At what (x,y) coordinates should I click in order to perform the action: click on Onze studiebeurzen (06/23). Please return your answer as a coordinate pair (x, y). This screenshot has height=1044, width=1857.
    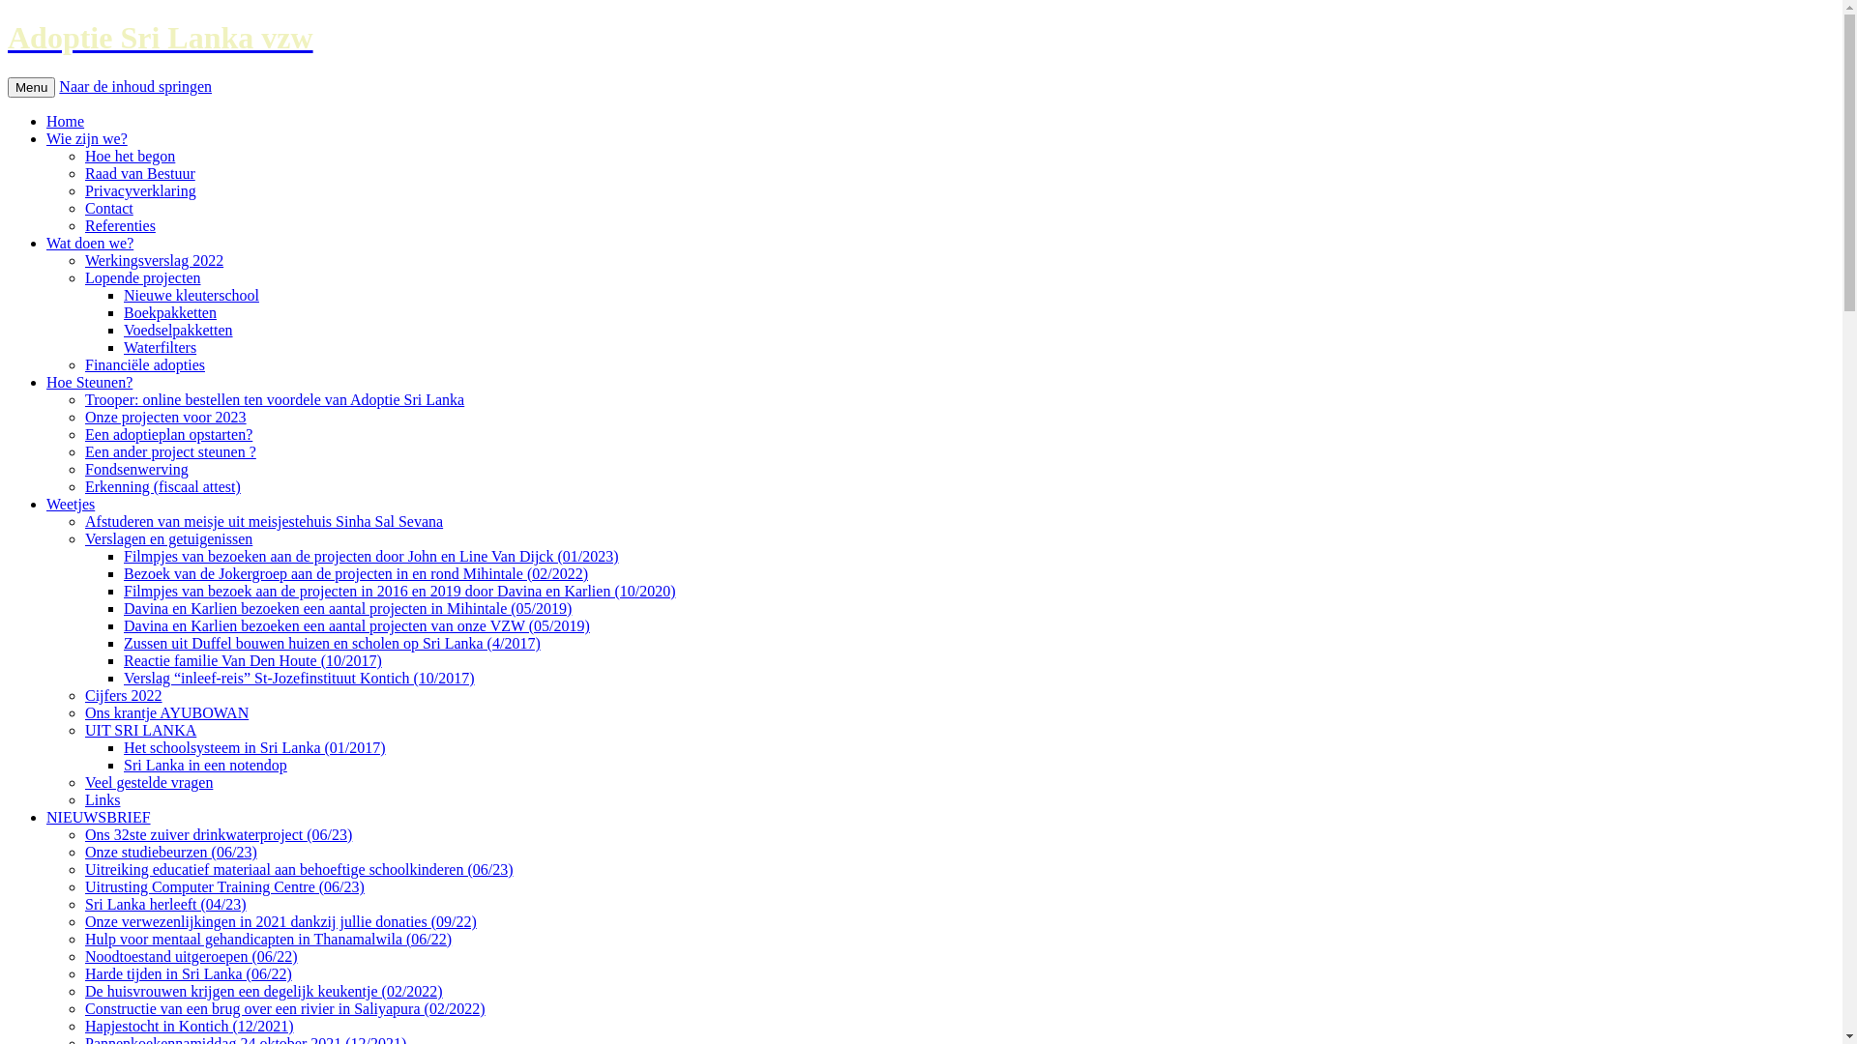
    Looking at the image, I should click on (171, 853).